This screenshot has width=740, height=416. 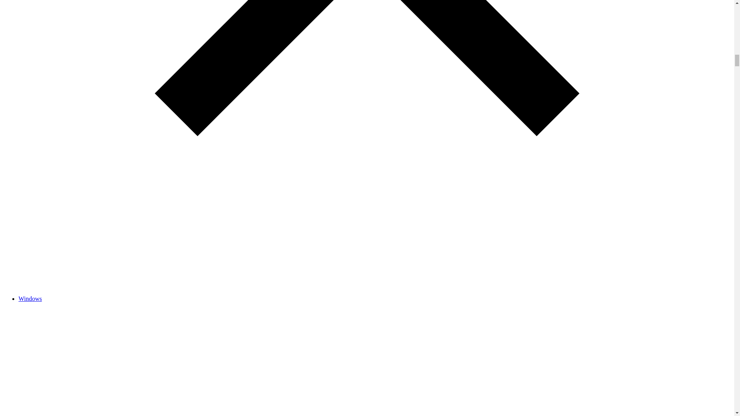 What do you see at coordinates (30, 299) in the screenshot?
I see `Windows` at bounding box center [30, 299].